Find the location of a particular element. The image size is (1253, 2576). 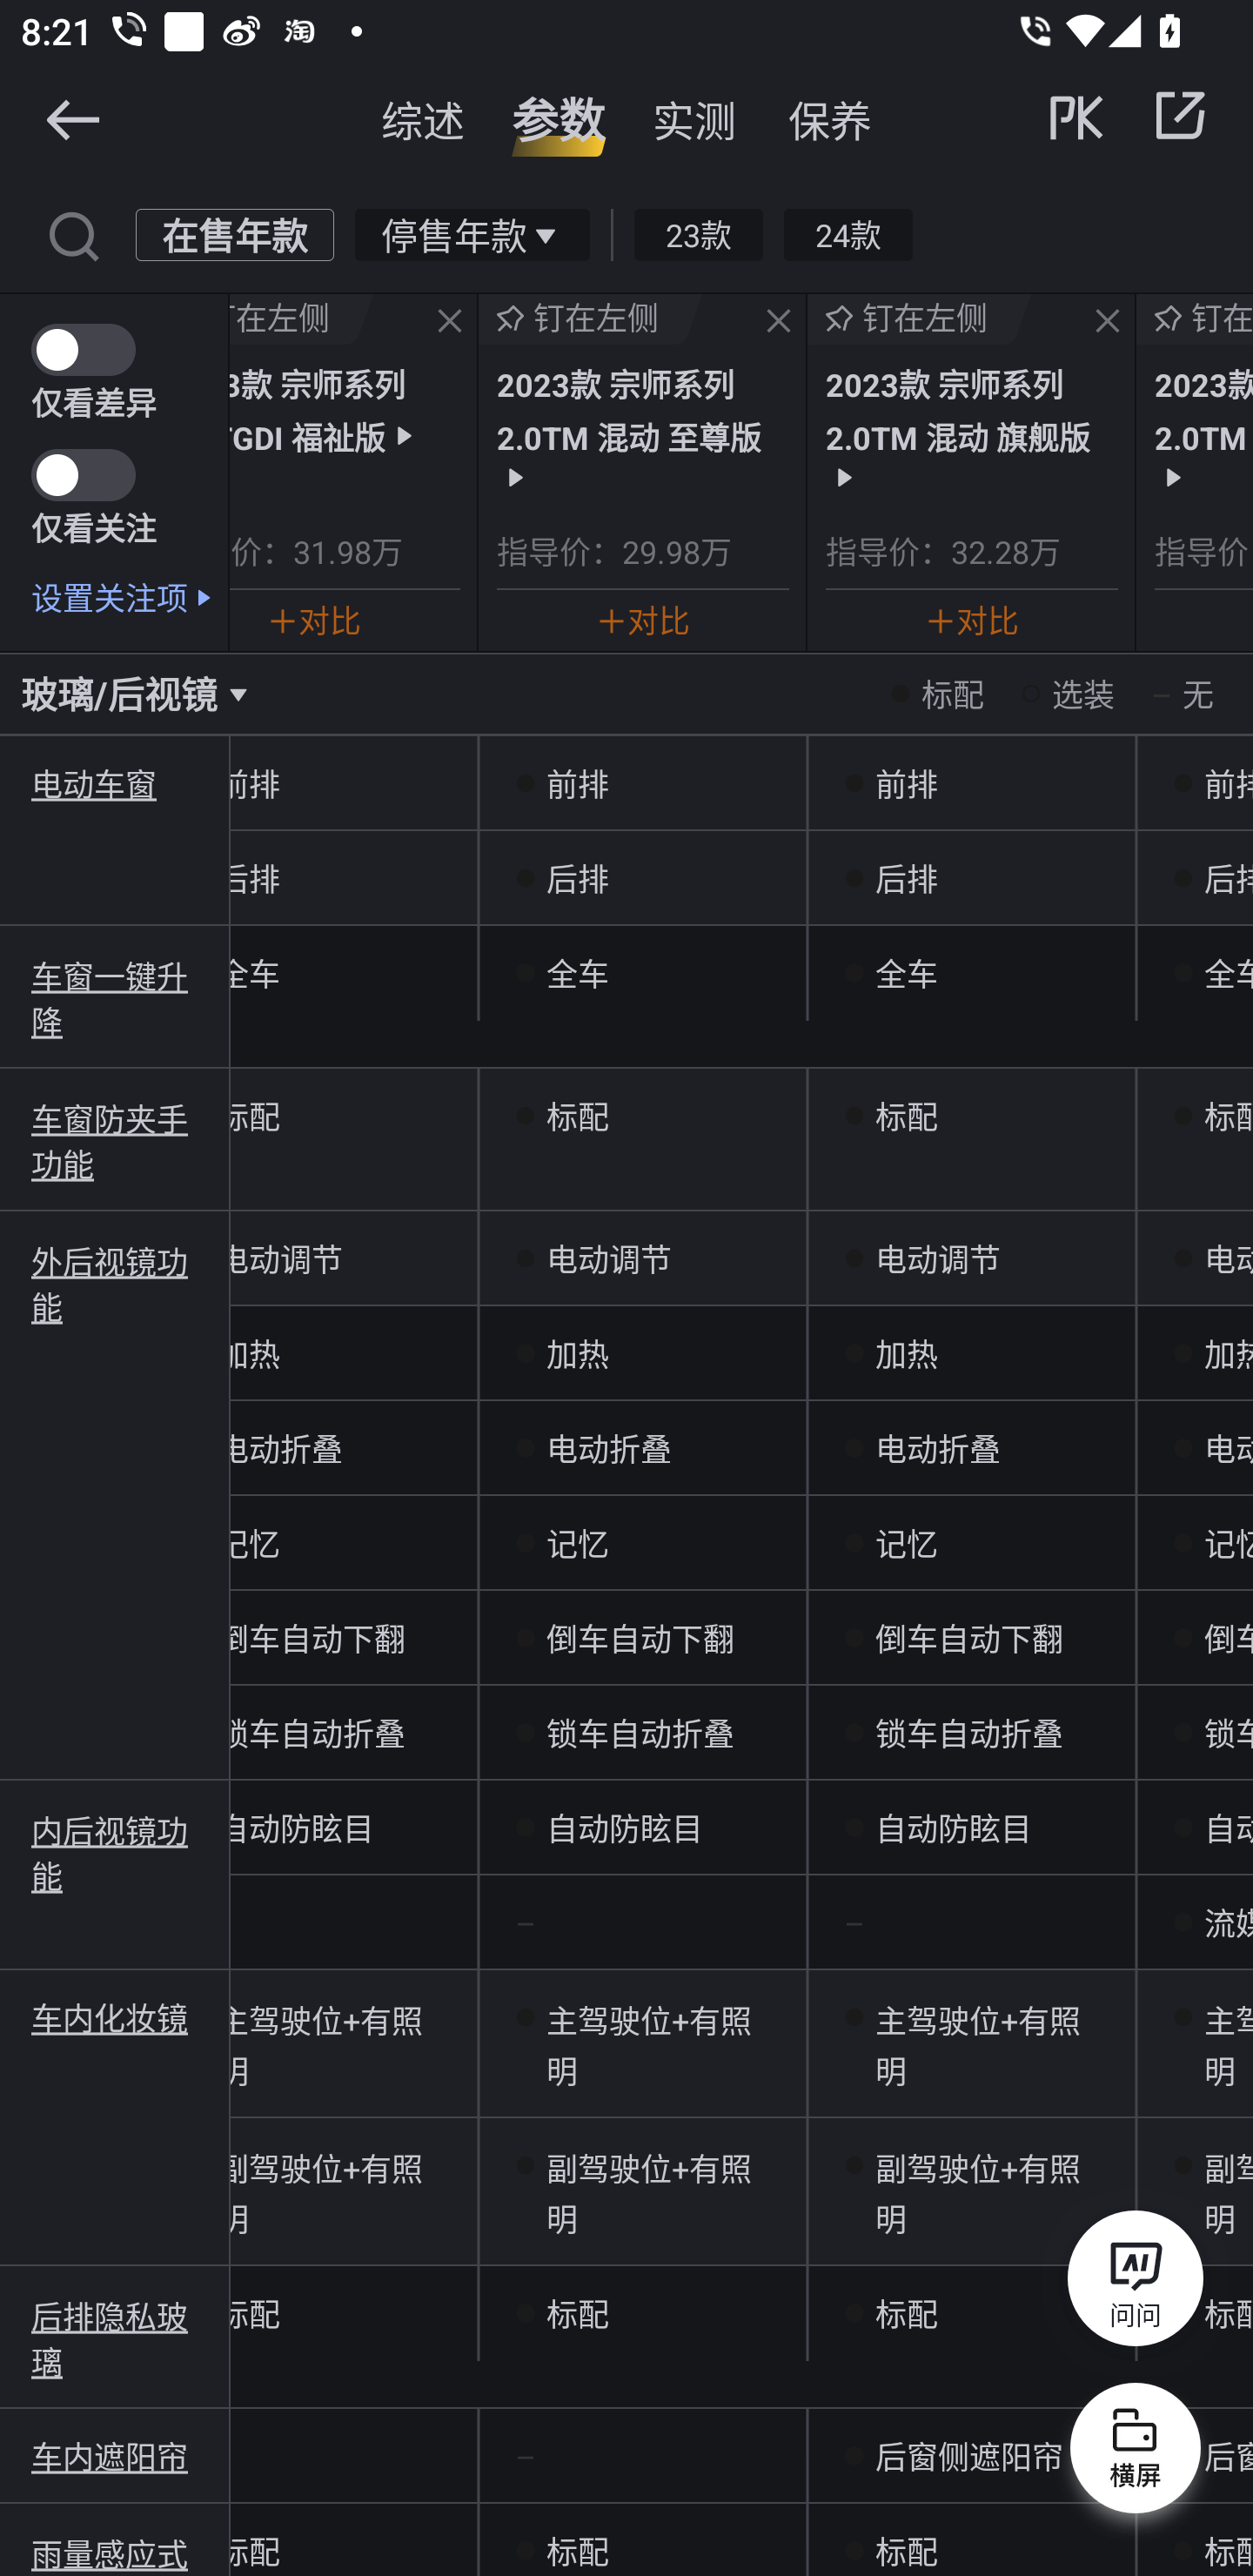

倒车自动下翻 is located at coordinates (971, 1638).